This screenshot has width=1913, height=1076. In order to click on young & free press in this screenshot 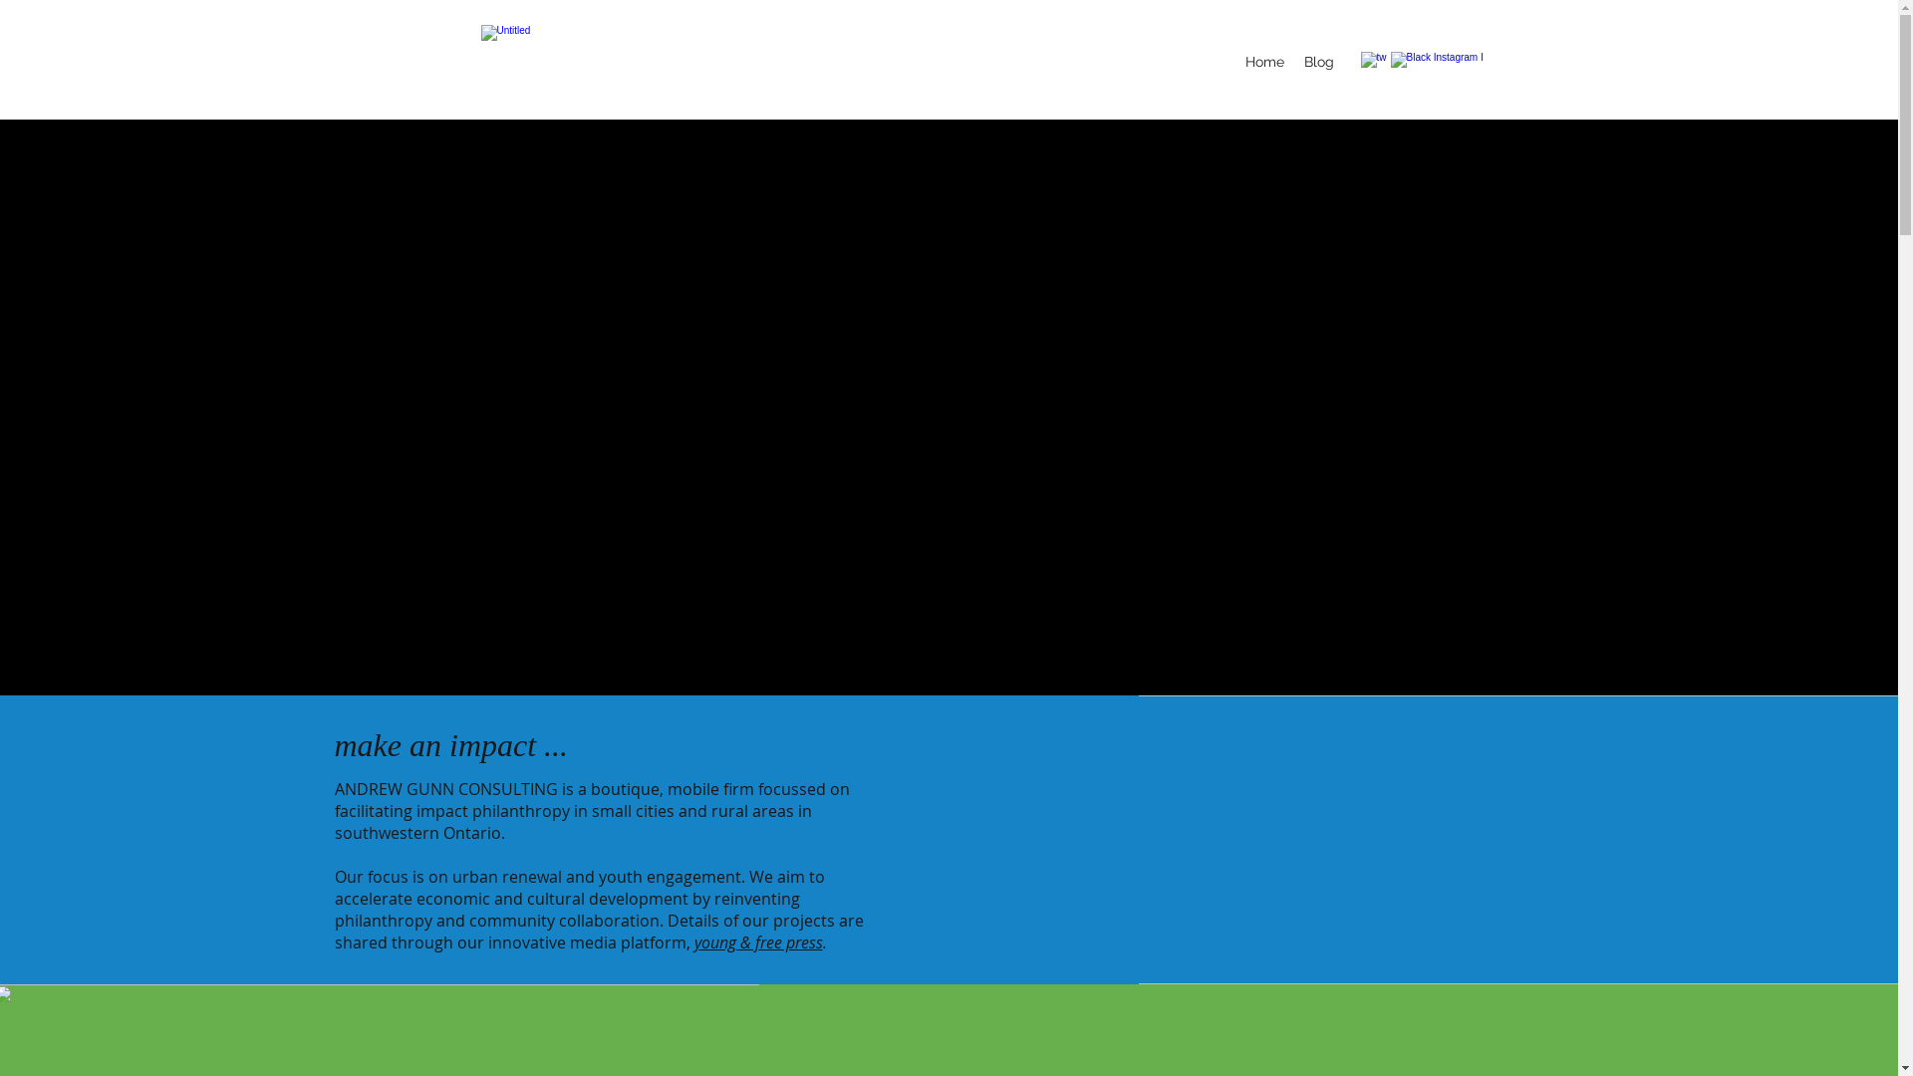, I will do `click(757, 942)`.